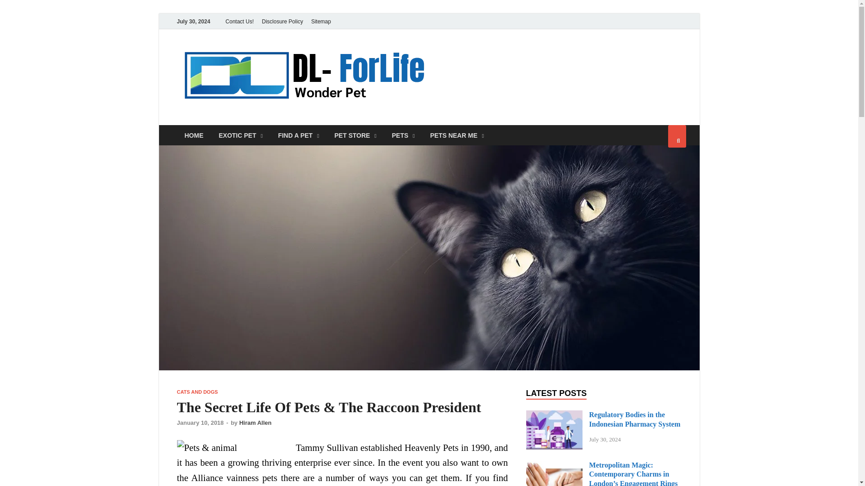 The width and height of the screenshot is (865, 486). Describe the element at coordinates (457, 135) in the screenshot. I see `PETS NEAR ME` at that location.